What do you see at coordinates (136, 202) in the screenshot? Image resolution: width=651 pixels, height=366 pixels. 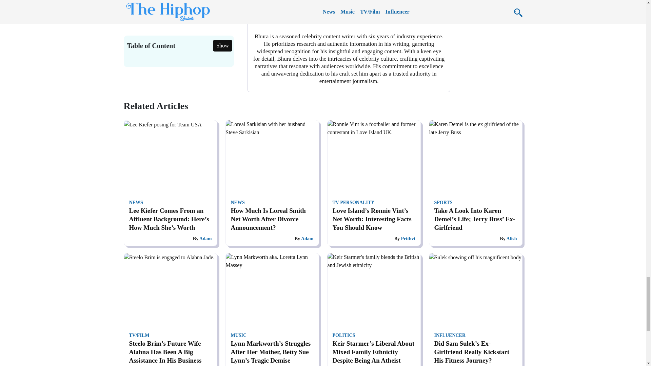 I see `NEWS` at bounding box center [136, 202].